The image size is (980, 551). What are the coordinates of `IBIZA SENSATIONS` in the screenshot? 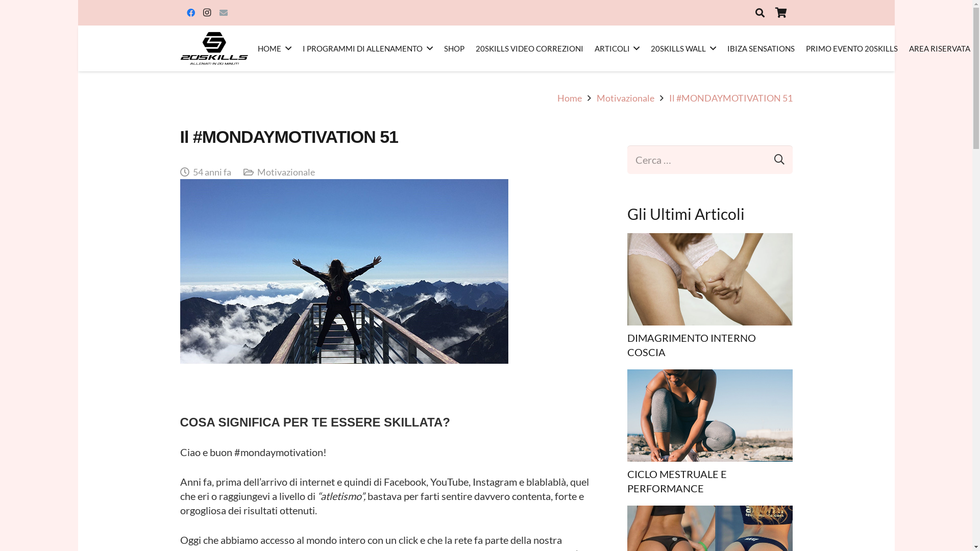 It's located at (761, 48).